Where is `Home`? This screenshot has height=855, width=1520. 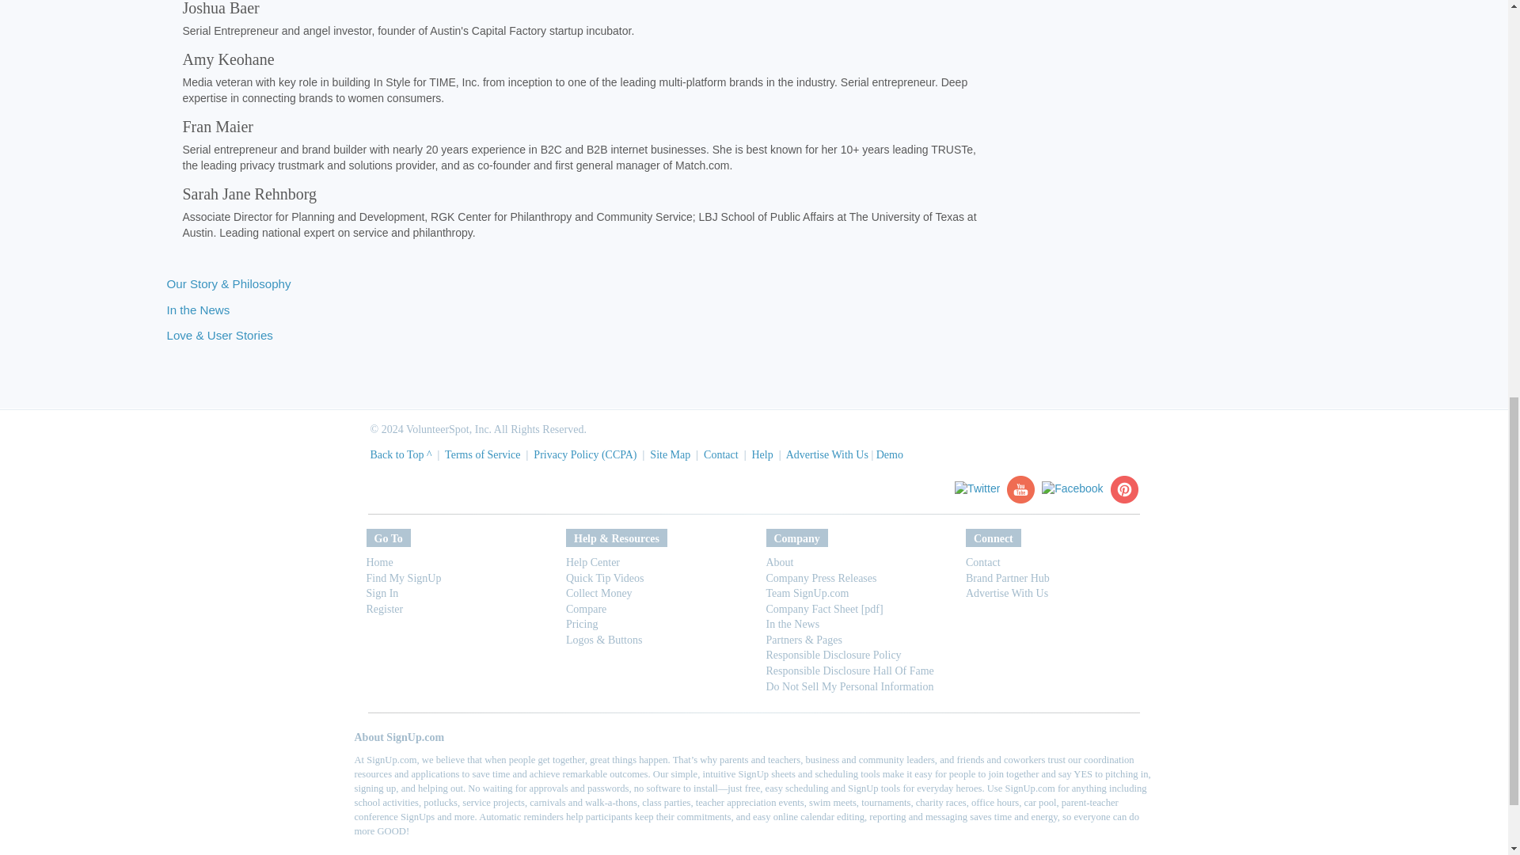
Home is located at coordinates (378, 562).